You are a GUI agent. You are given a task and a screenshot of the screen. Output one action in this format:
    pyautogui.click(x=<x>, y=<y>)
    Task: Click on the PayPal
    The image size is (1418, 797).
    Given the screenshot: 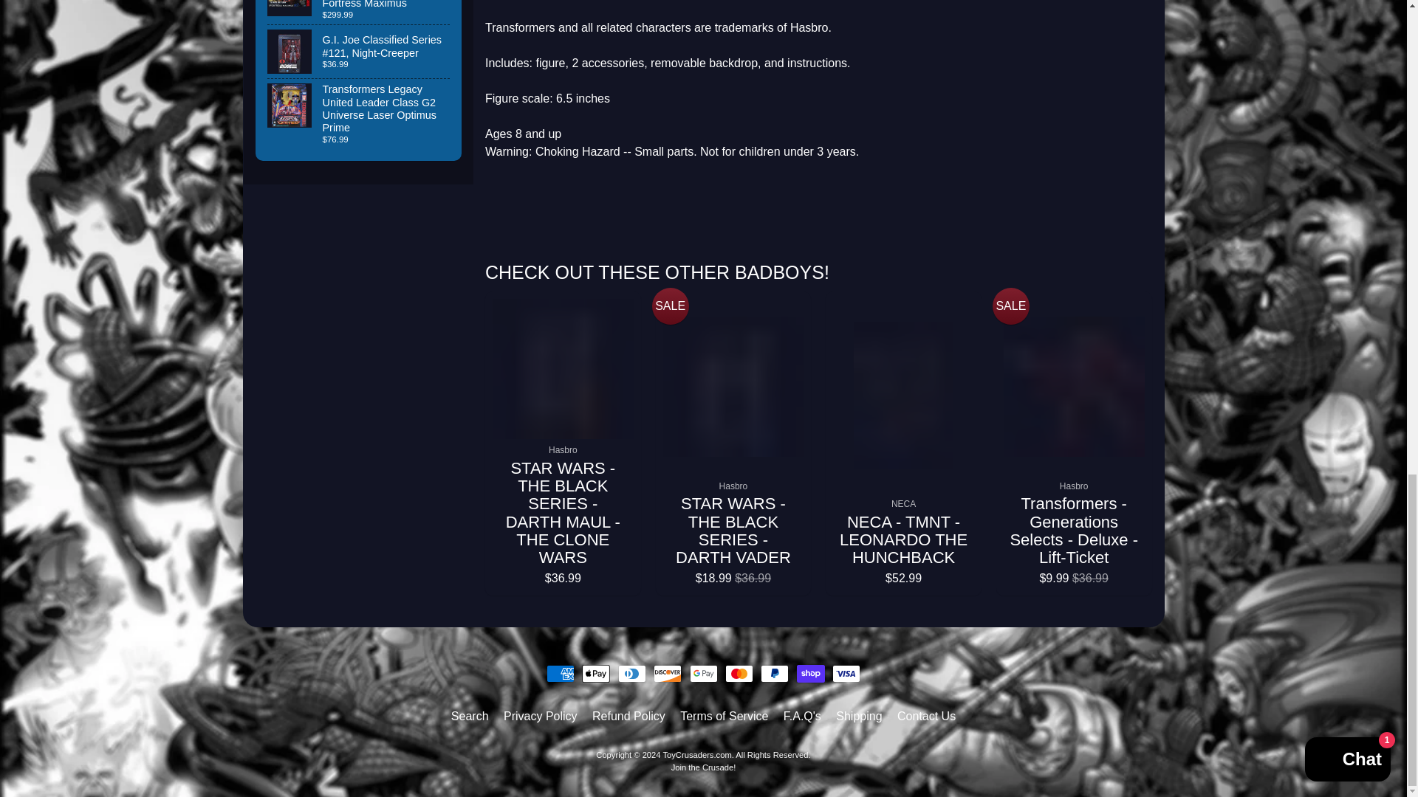 What is the action you would take?
    pyautogui.click(x=774, y=673)
    